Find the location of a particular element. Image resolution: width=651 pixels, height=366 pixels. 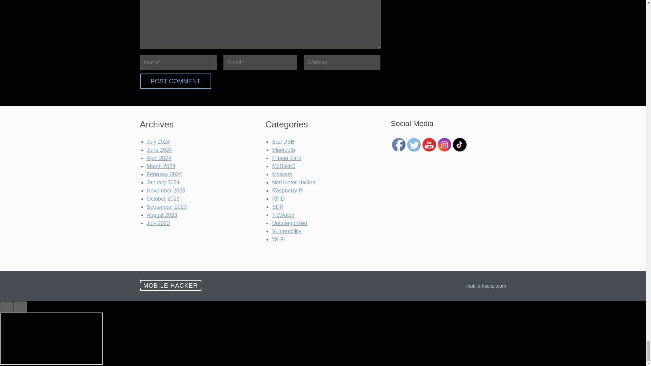

YouTube is located at coordinates (429, 145).